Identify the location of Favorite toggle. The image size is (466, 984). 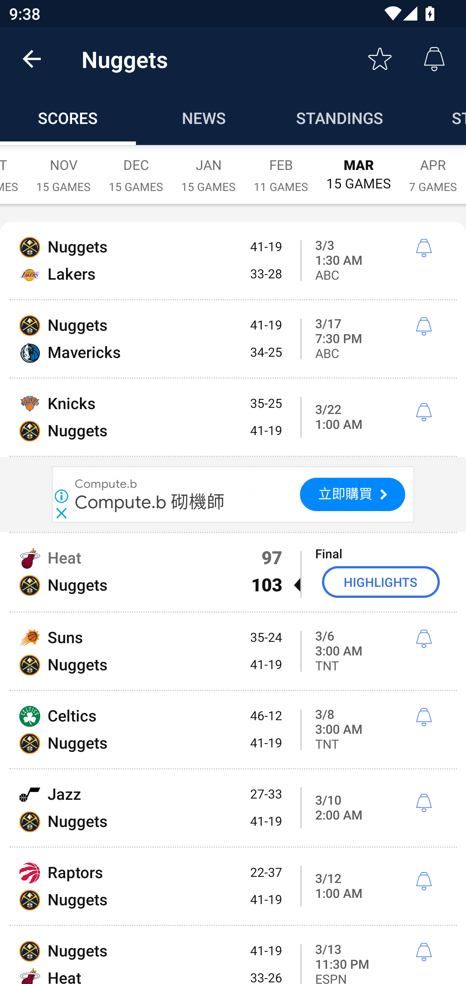
(380, 59).